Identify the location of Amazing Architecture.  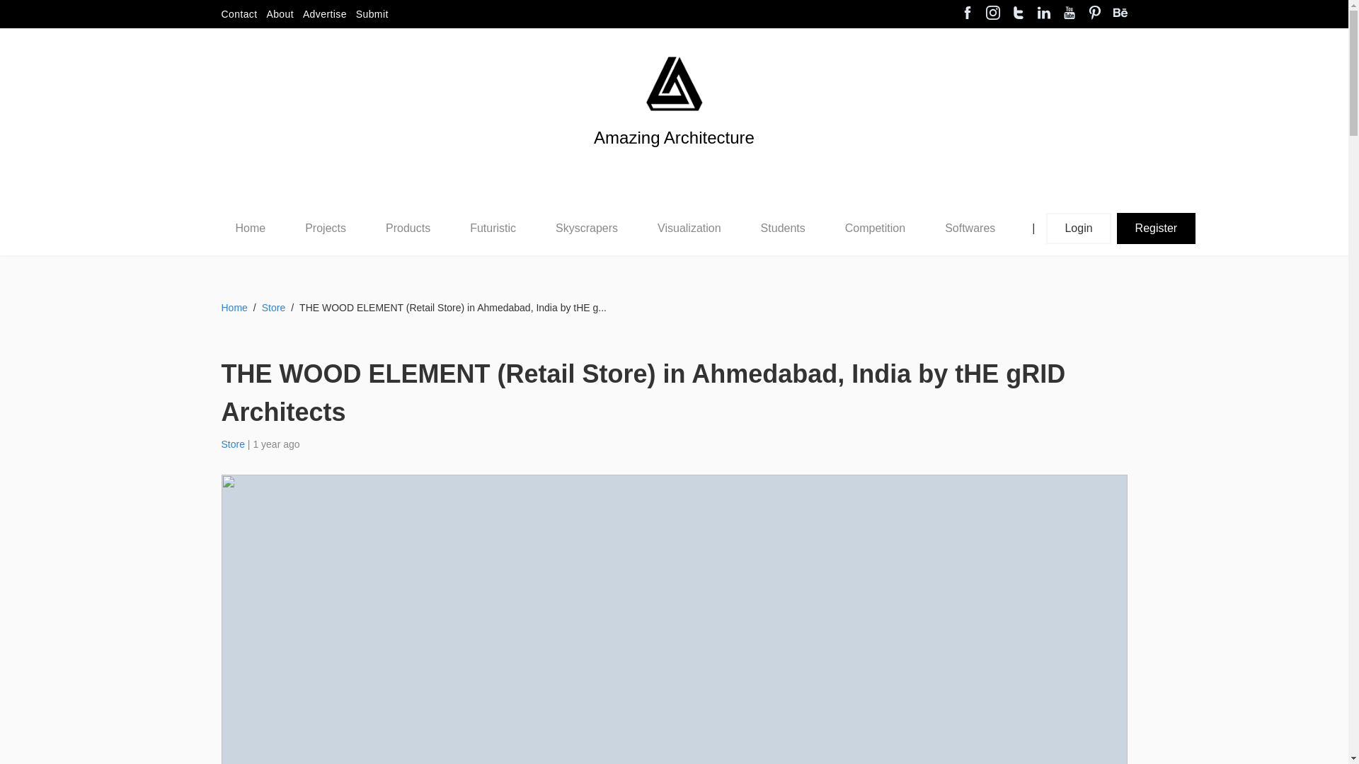
(674, 161).